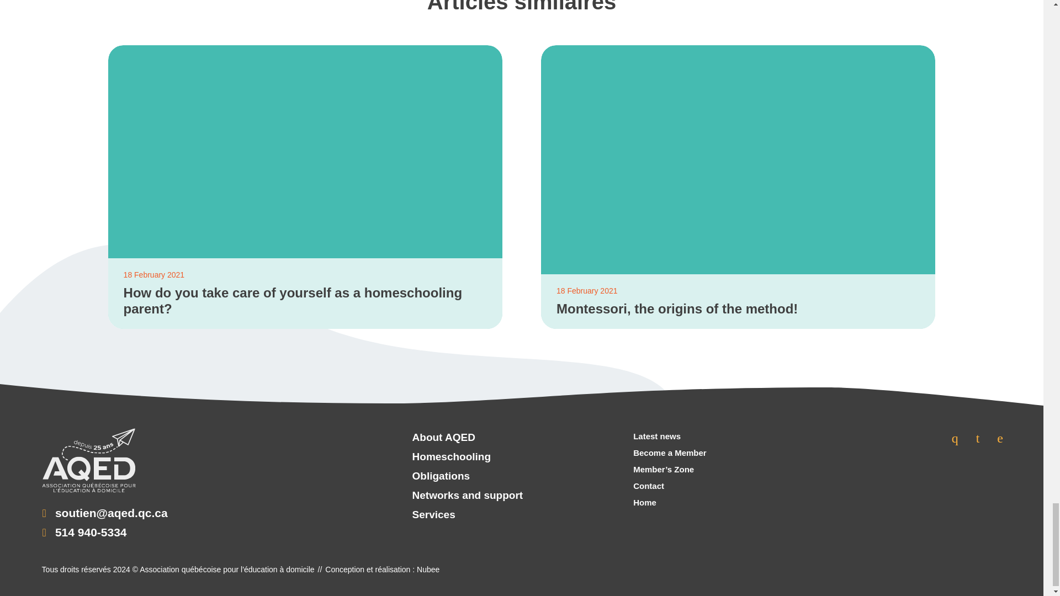 The width and height of the screenshot is (1060, 596). What do you see at coordinates (670, 453) in the screenshot?
I see `Become a Member` at bounding box center [670, 453].